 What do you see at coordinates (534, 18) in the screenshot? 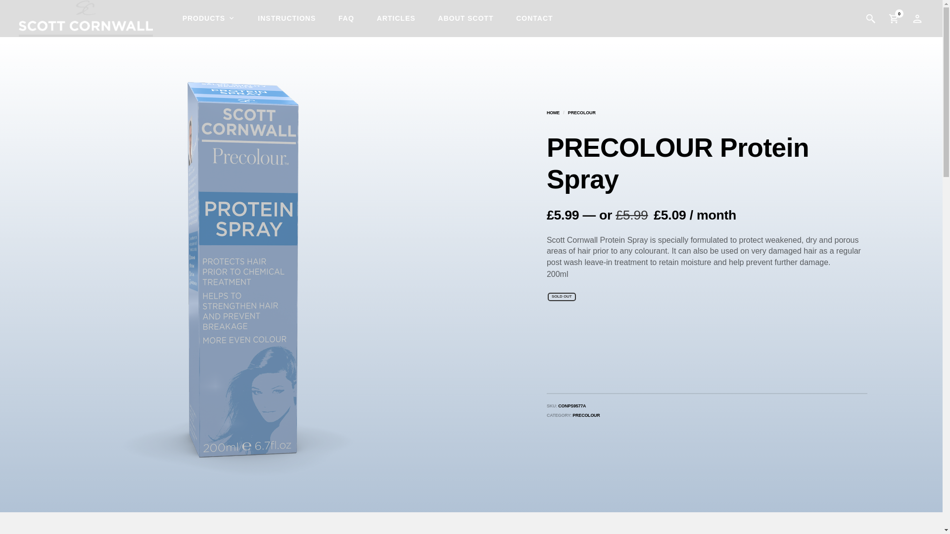
I see `CONTACT` at bounding box center [534, 18].